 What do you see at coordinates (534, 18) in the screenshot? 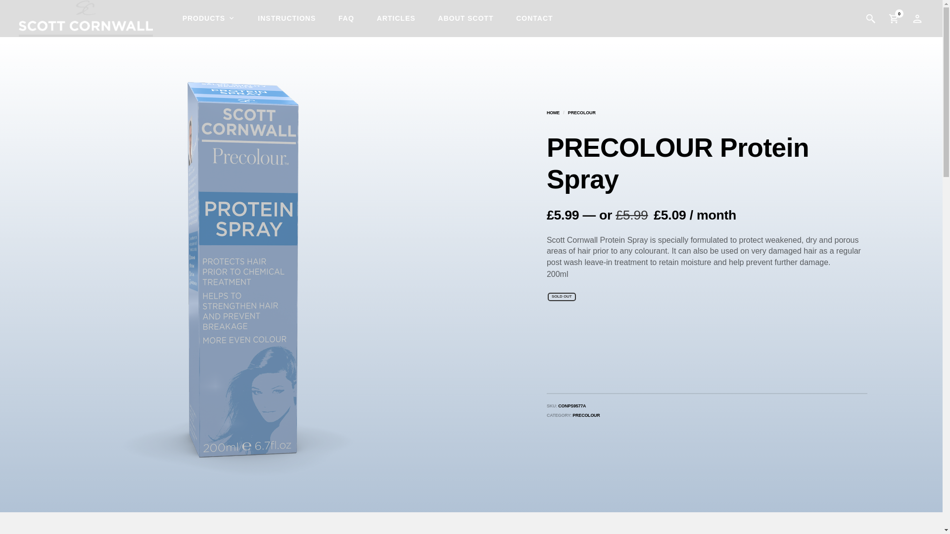
I see `CONTACT` at bounding box center [534, 18].